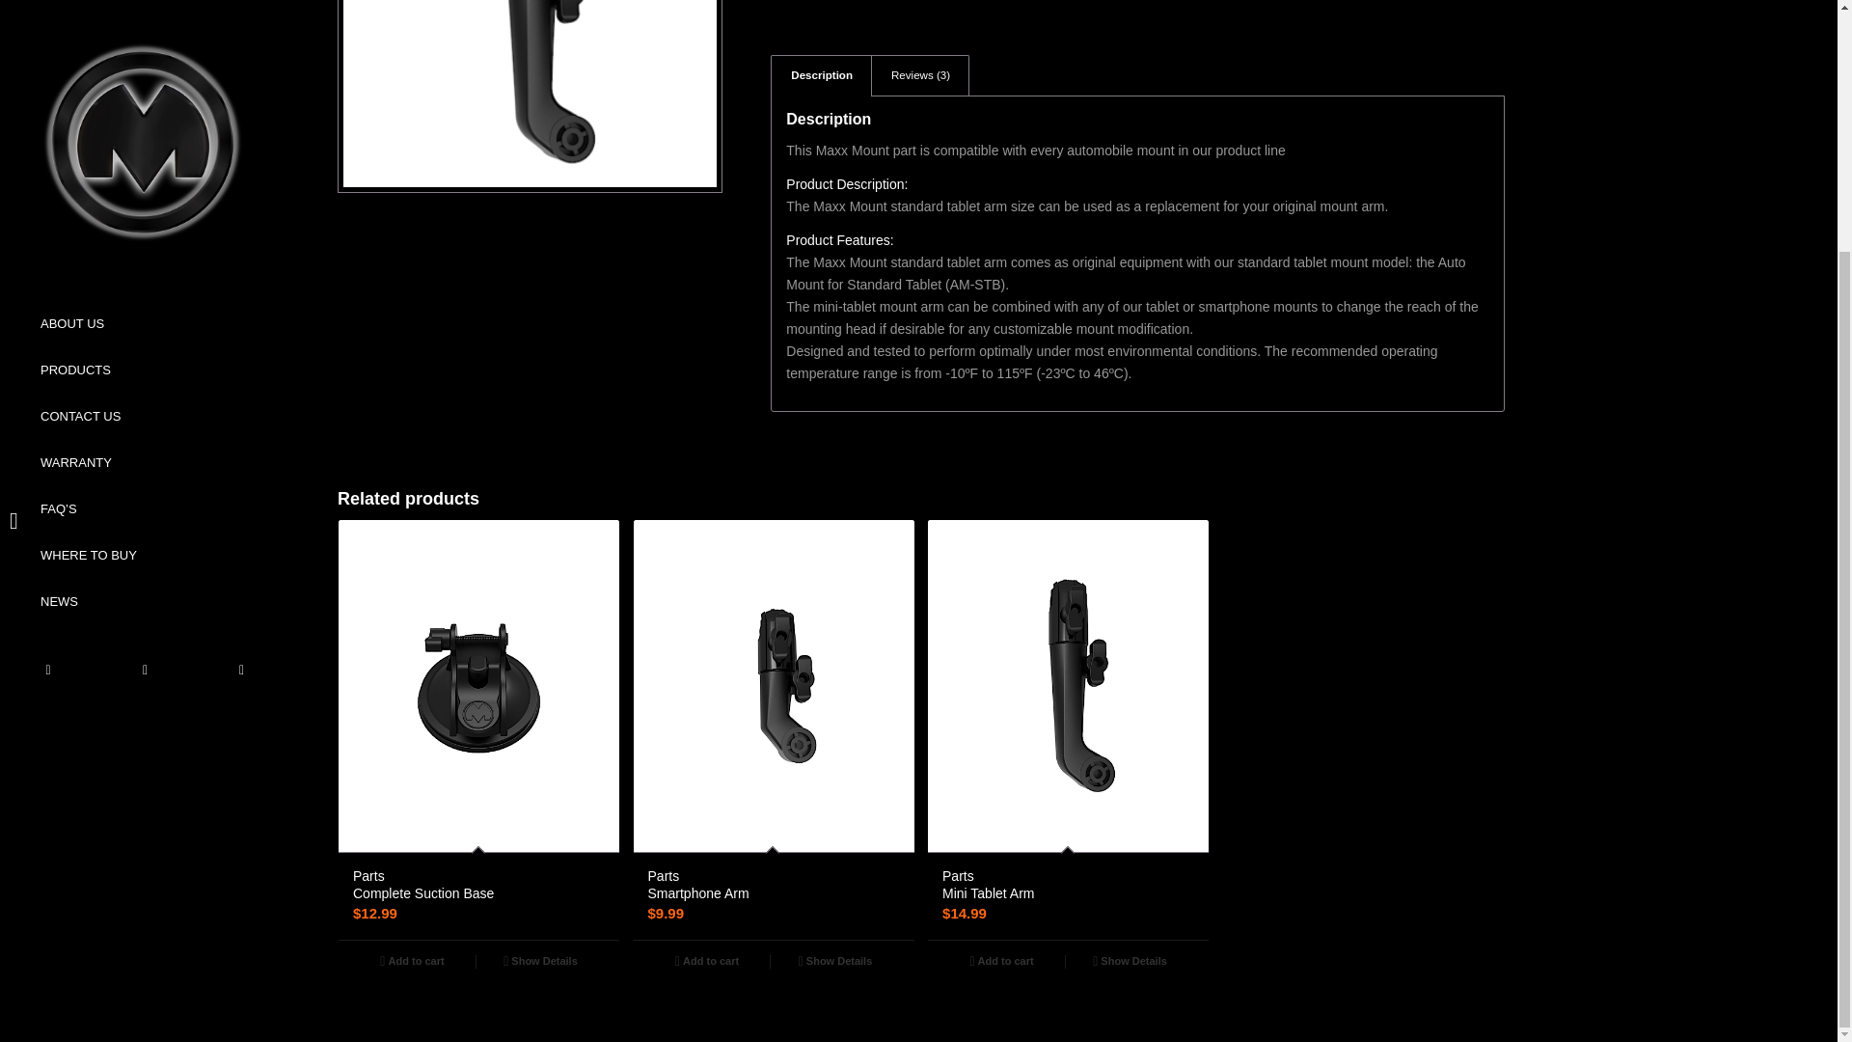  Describe the element at coordinates (530, 94) in the screenshot. I see `STB-part` at that location.